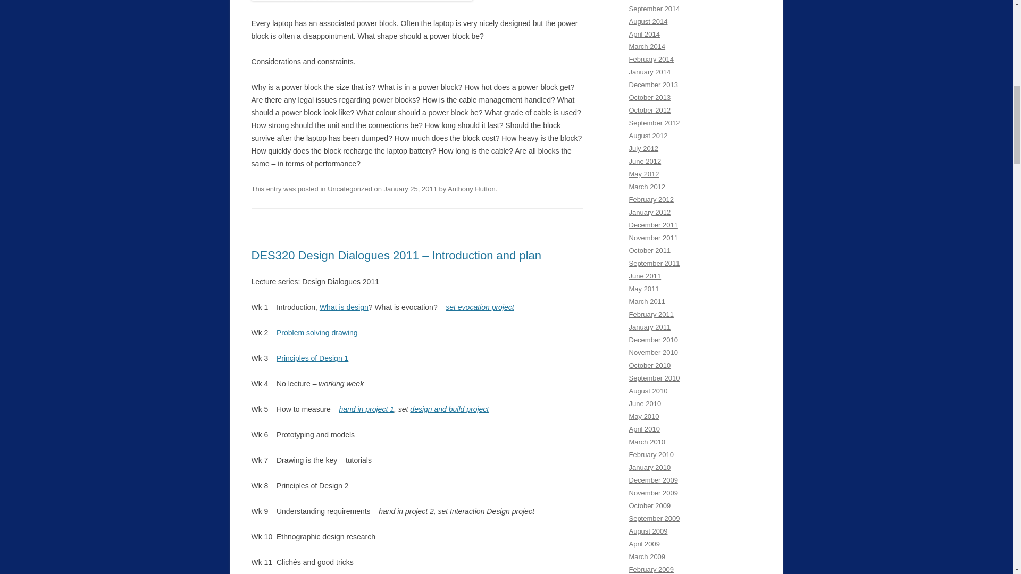 This screenshot has width=1021, height=574. Describe the element at coordinates (410, 188) in the screenshot. I see `1:35 pm` at that location.